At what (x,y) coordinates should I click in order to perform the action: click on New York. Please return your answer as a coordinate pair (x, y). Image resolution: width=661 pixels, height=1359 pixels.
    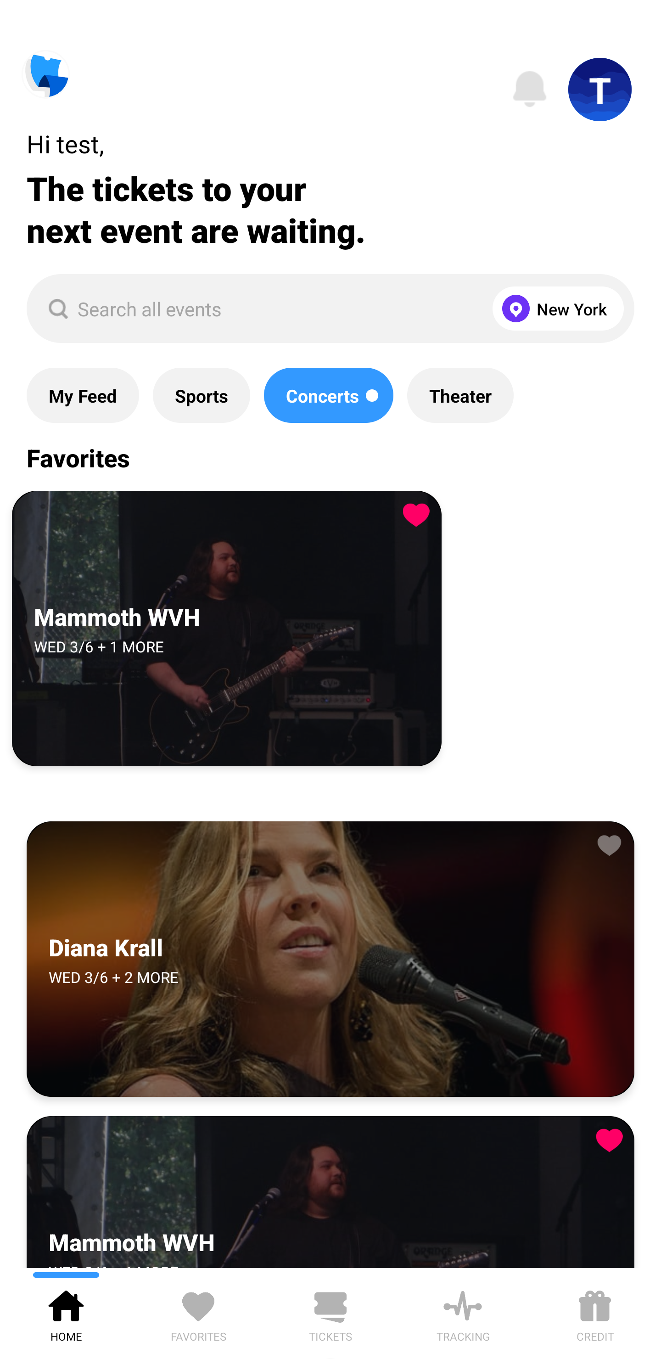
    Looking at the image, I should click on (555, 309).